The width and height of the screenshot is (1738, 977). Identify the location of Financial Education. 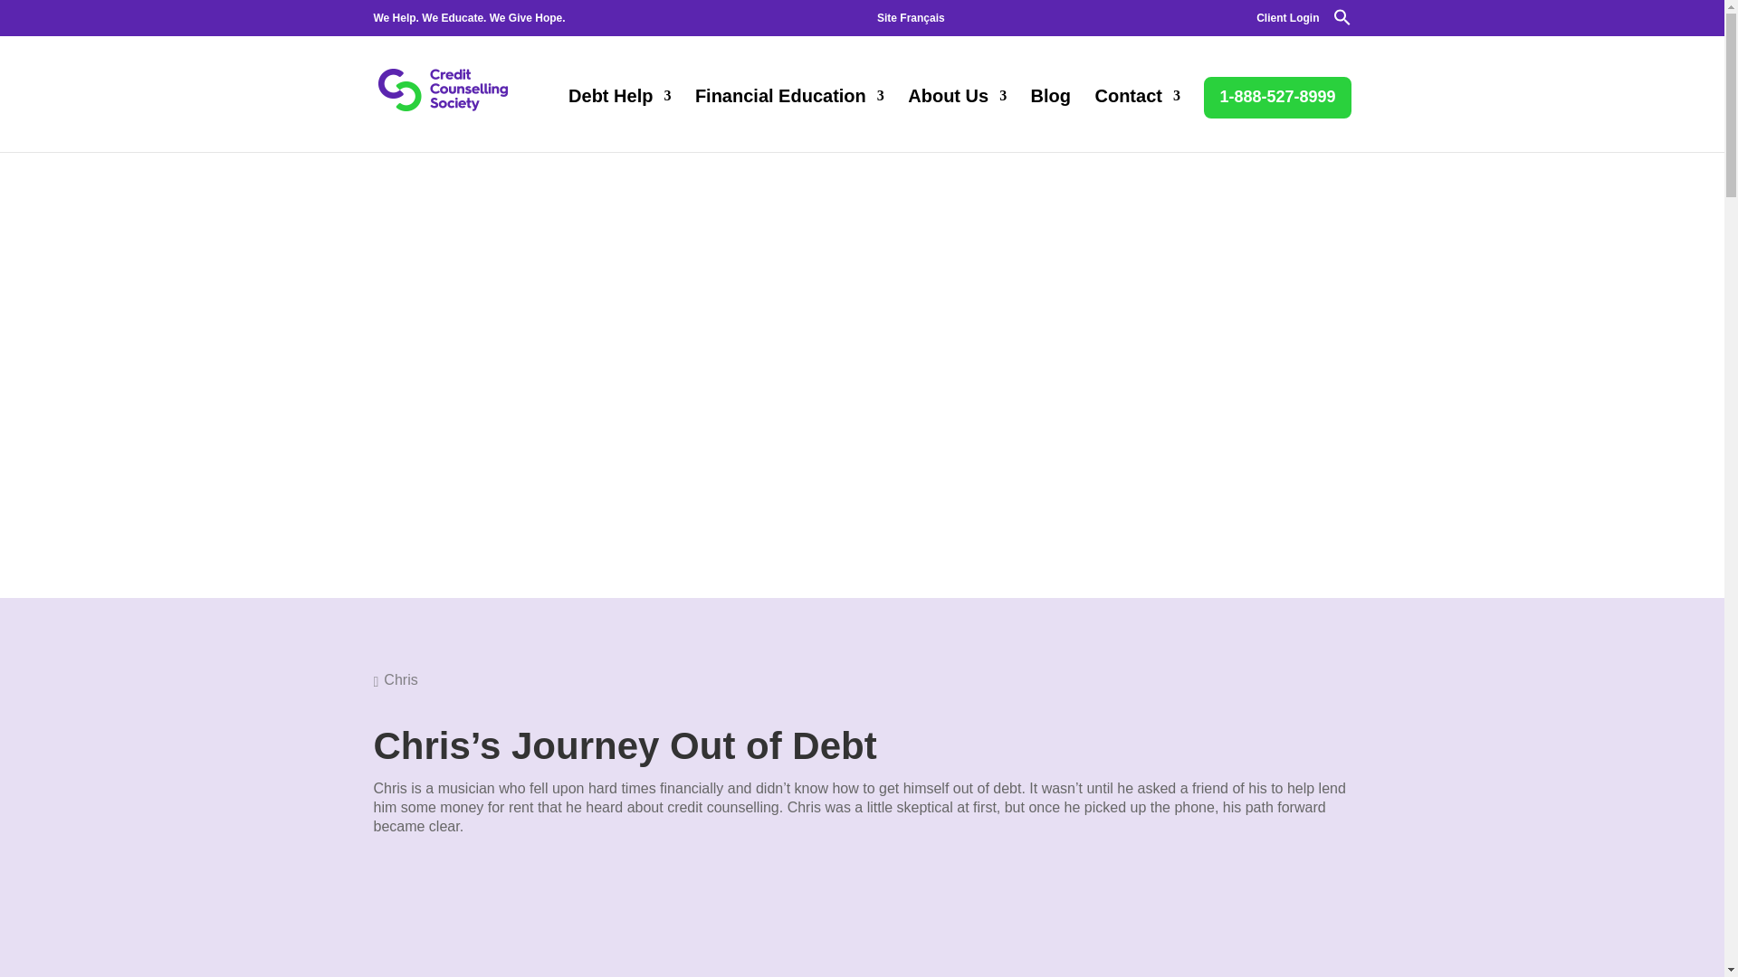
(789, 121).